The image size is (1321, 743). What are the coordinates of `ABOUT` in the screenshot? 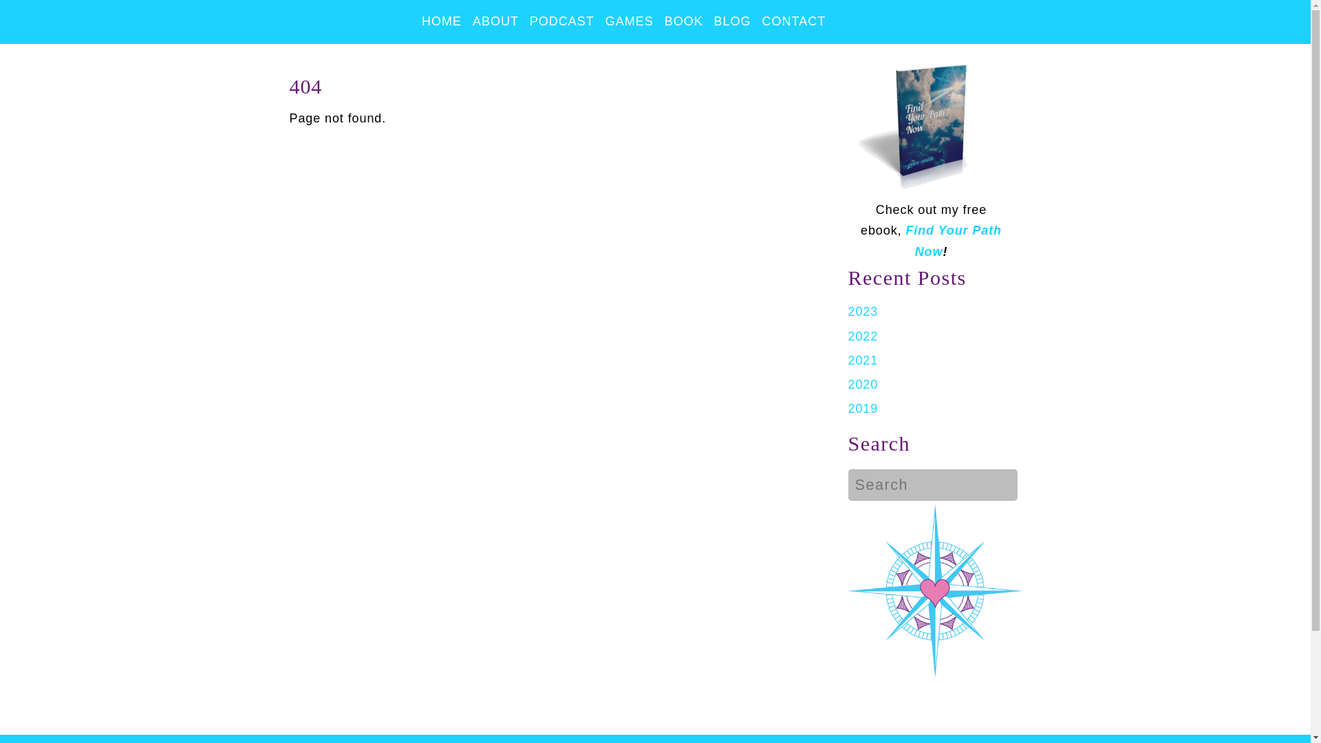 It's located at (495, 22).